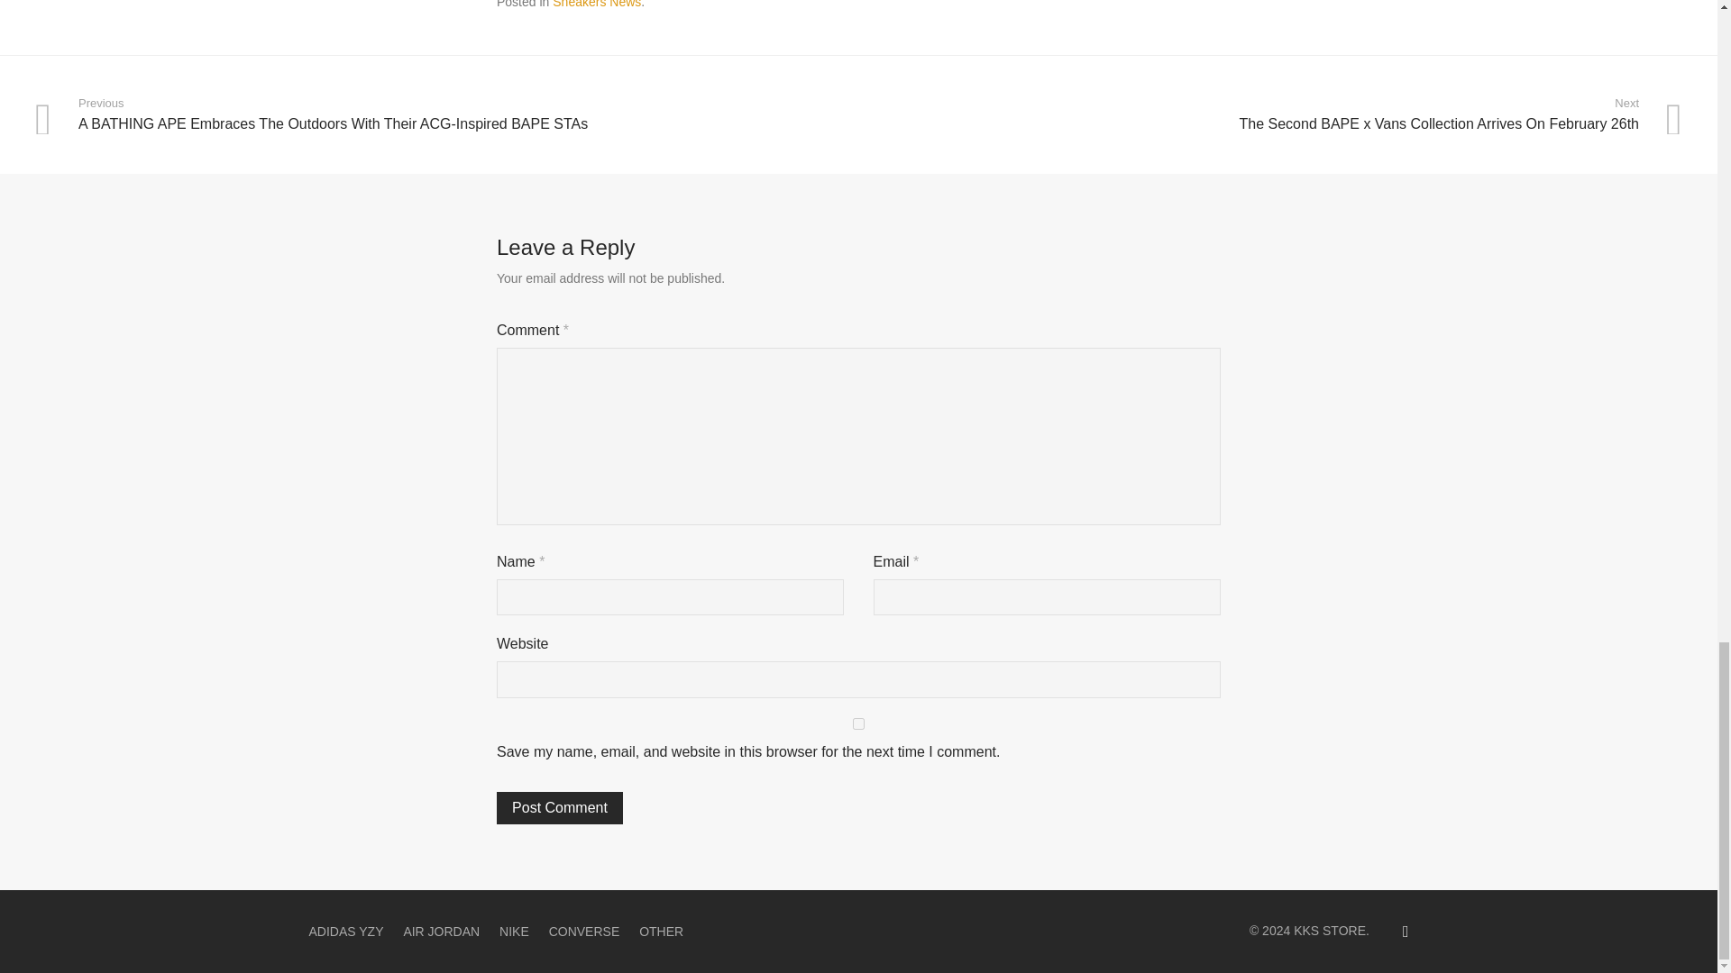 This screenshot has height=973, width=1731. Describe the element at coordinates (584, 932) in the screenshot. I see `CONVERSE` at that location.